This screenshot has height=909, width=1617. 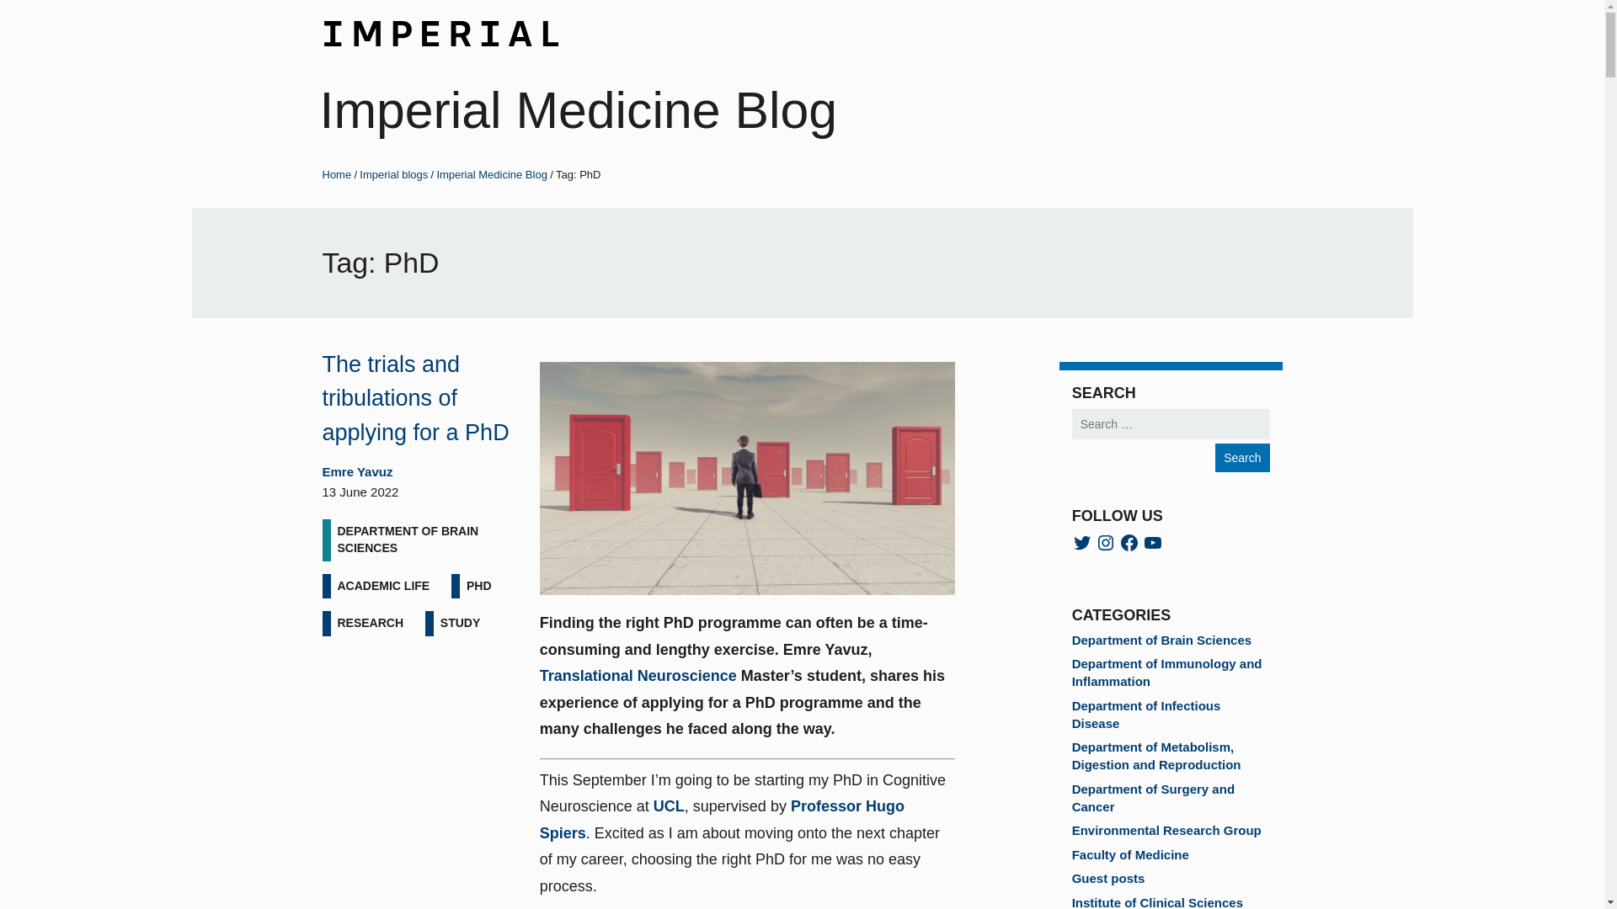 What do you see at coordinates (357, 471) in the screenshot?
I see `Emre Yavuz` at bounding box center [357, 471].